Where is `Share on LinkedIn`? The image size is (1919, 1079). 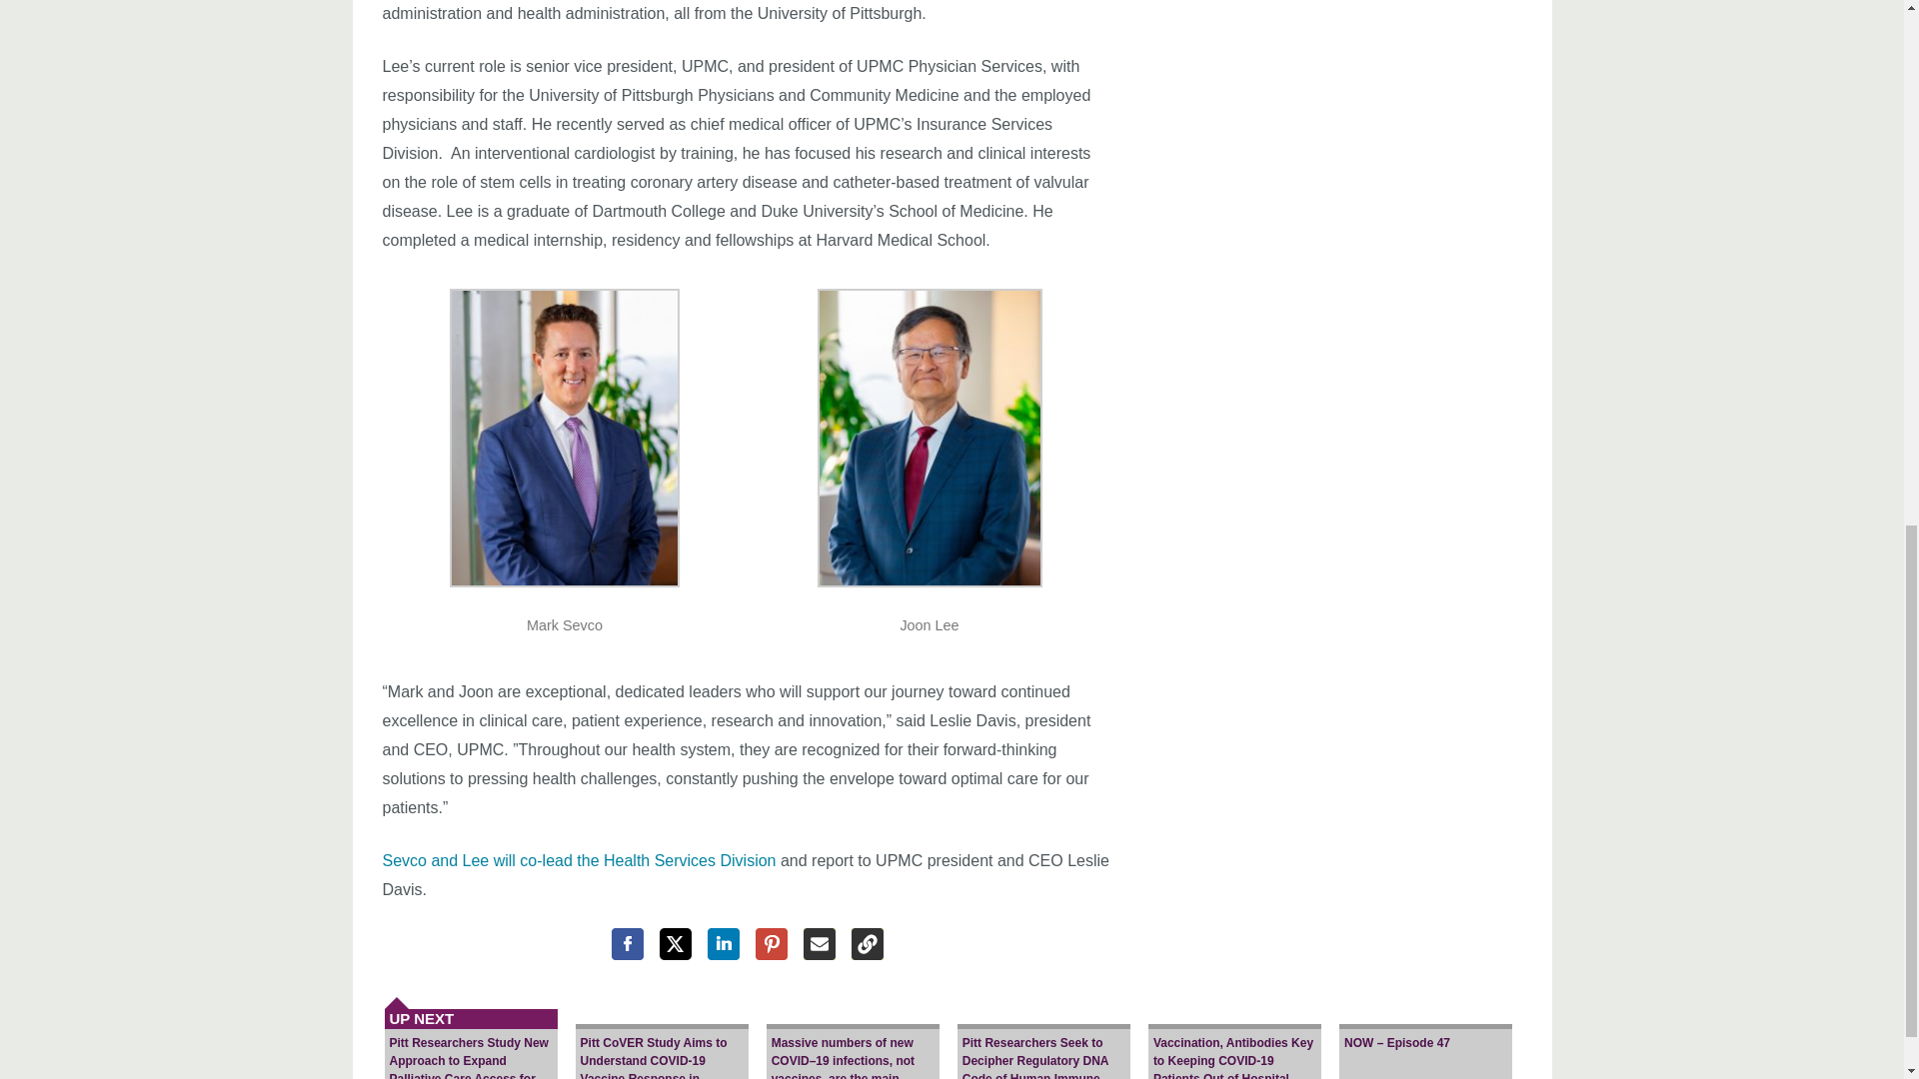 Share on LinkedIn is located at coordinates (724, 943).